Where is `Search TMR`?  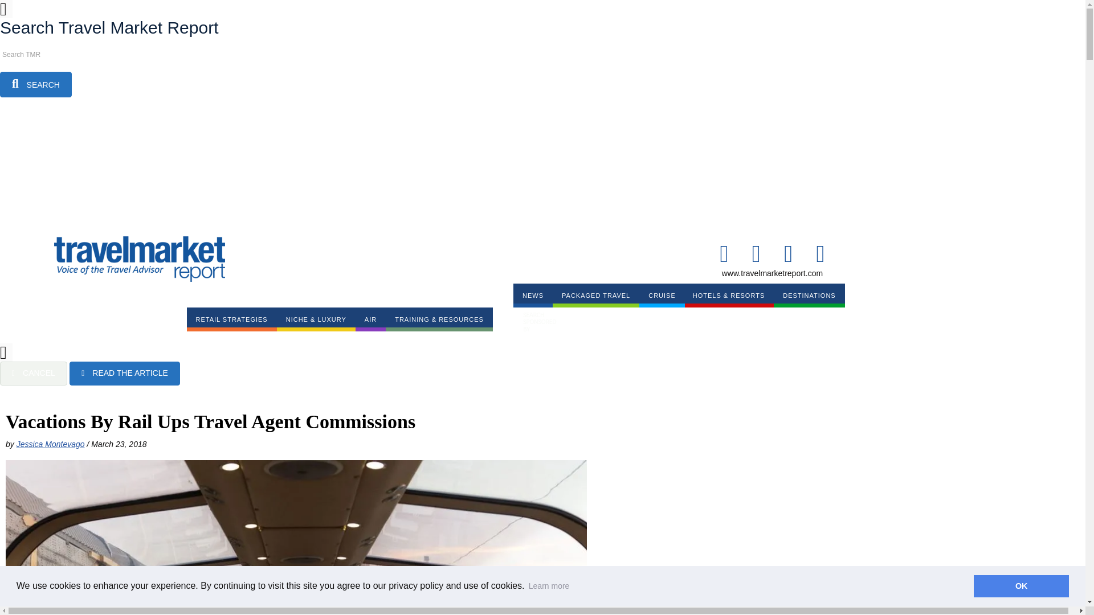
Search TMR is located at coordinates (51, 55).